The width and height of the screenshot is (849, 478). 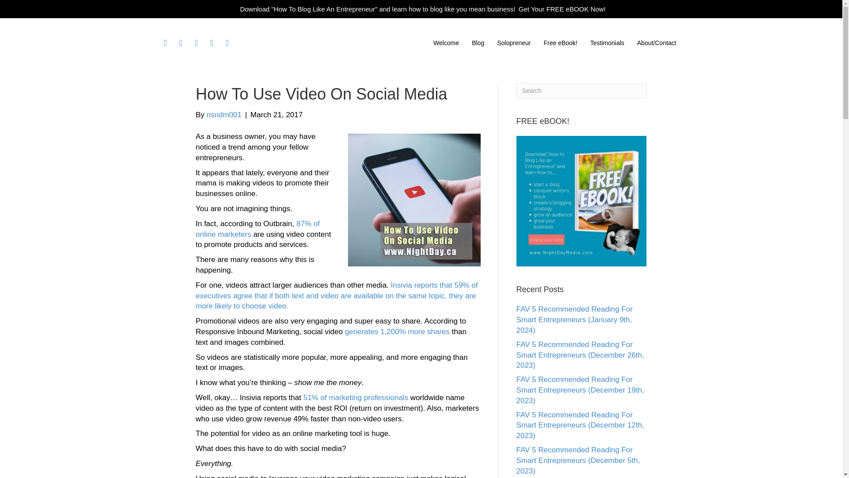 What do you see at coordinates (607, 42) in the screenshot?
I see `Testimonials` at bounding box center [607, 42].